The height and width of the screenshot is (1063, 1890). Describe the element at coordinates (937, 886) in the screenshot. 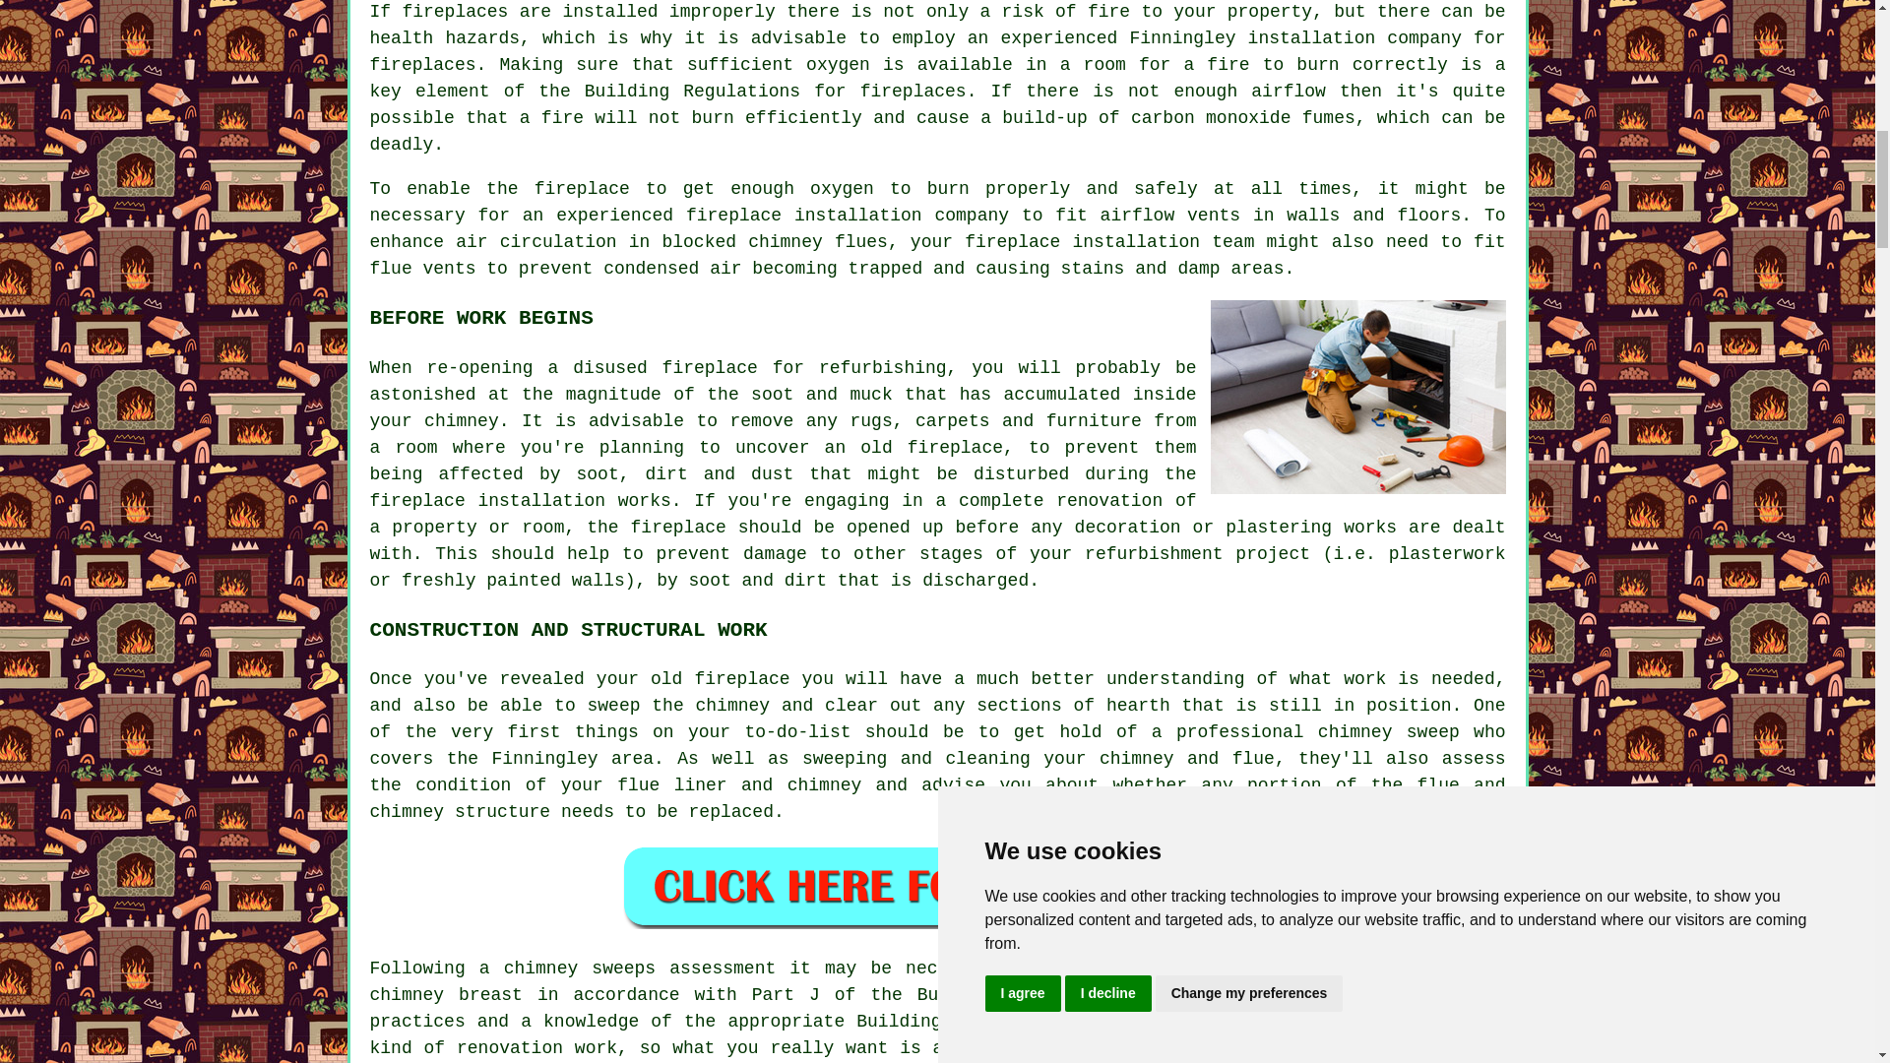

I see `Finningley Fireplace Installer Quotes` at that location.